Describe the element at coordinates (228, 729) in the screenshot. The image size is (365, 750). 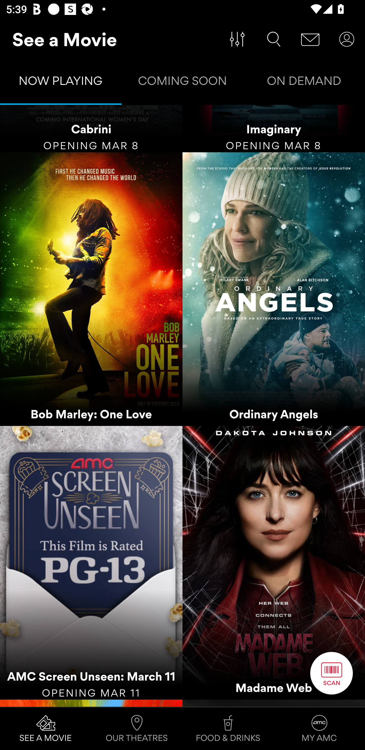
I see `FOOD & DRINKS
Tab 3 of 4` at that location.